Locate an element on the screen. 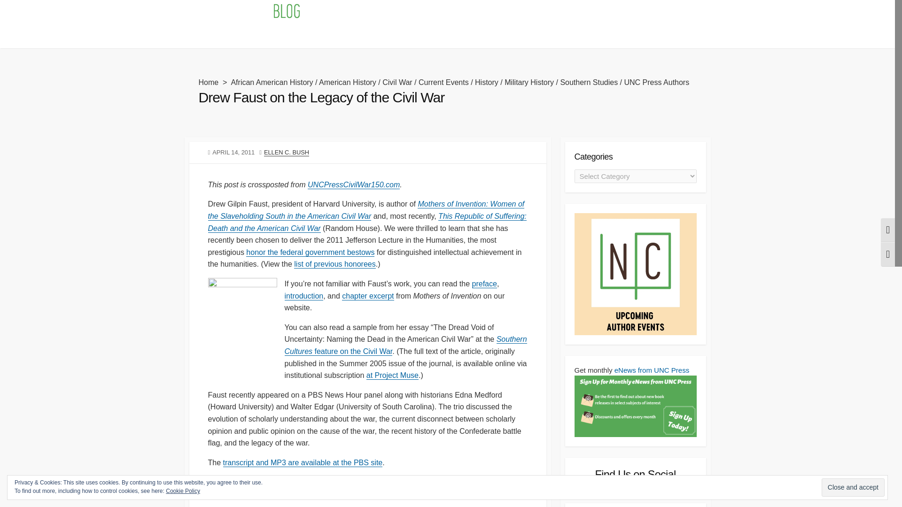  History is located at coordinates (487, 82).